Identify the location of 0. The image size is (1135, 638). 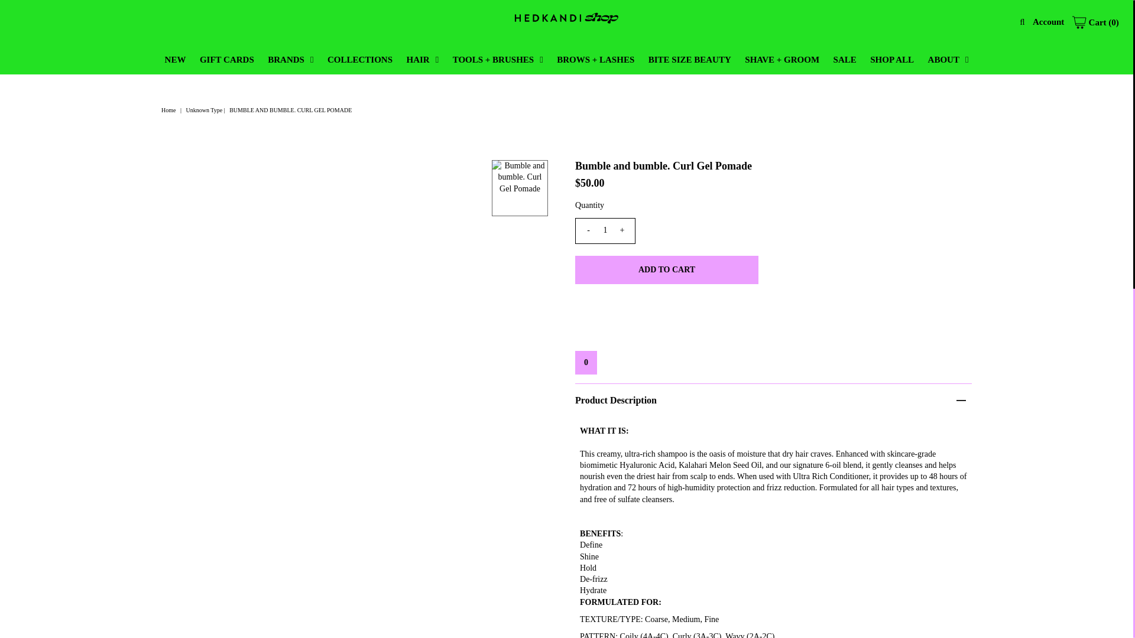
(586, 363).